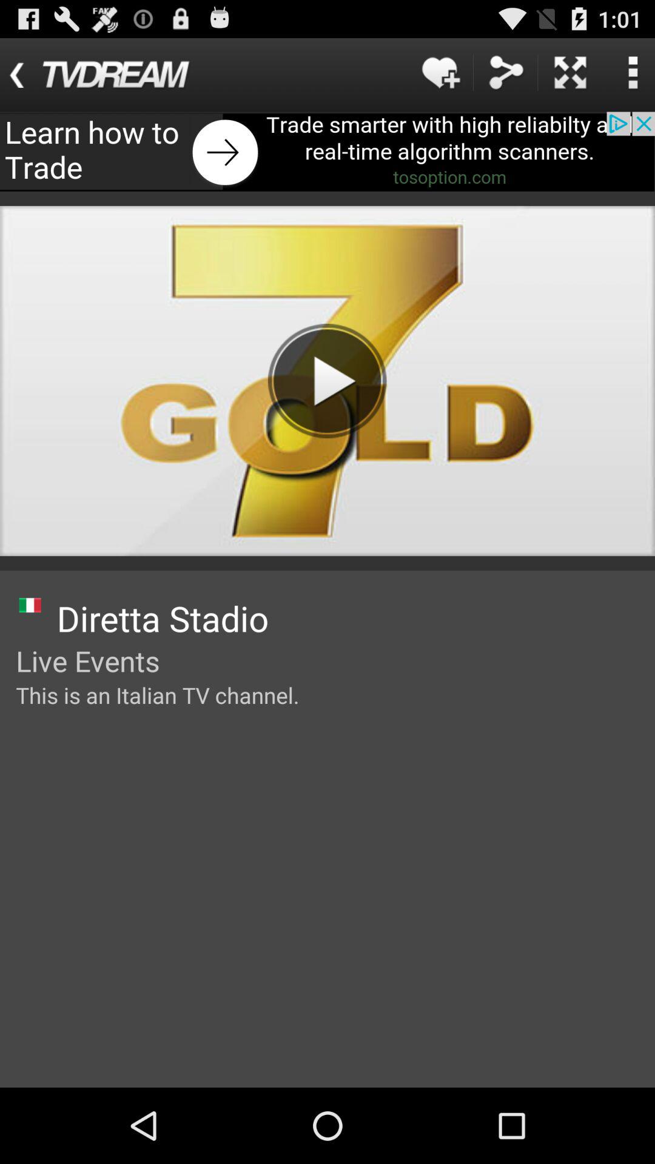 This screenshot has width=655, height=1164. Describe the element at coordinates (327, 381) in the screenshot. I see `click on the play icon` at that location.